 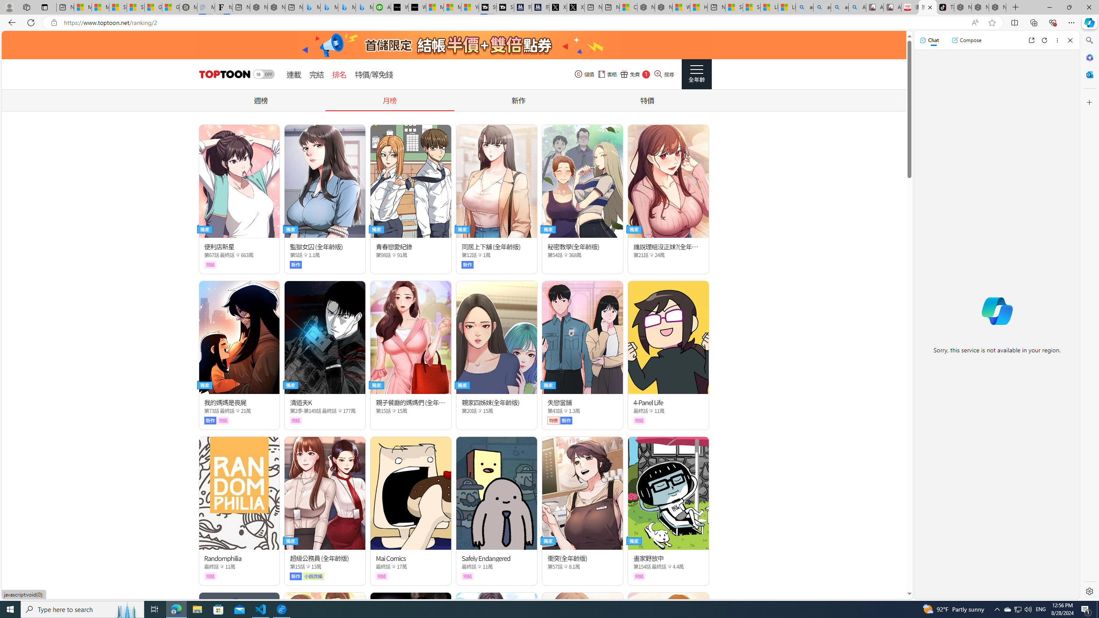 I want to click on Streaming Coverage | T3, so click(x=487, y=7).